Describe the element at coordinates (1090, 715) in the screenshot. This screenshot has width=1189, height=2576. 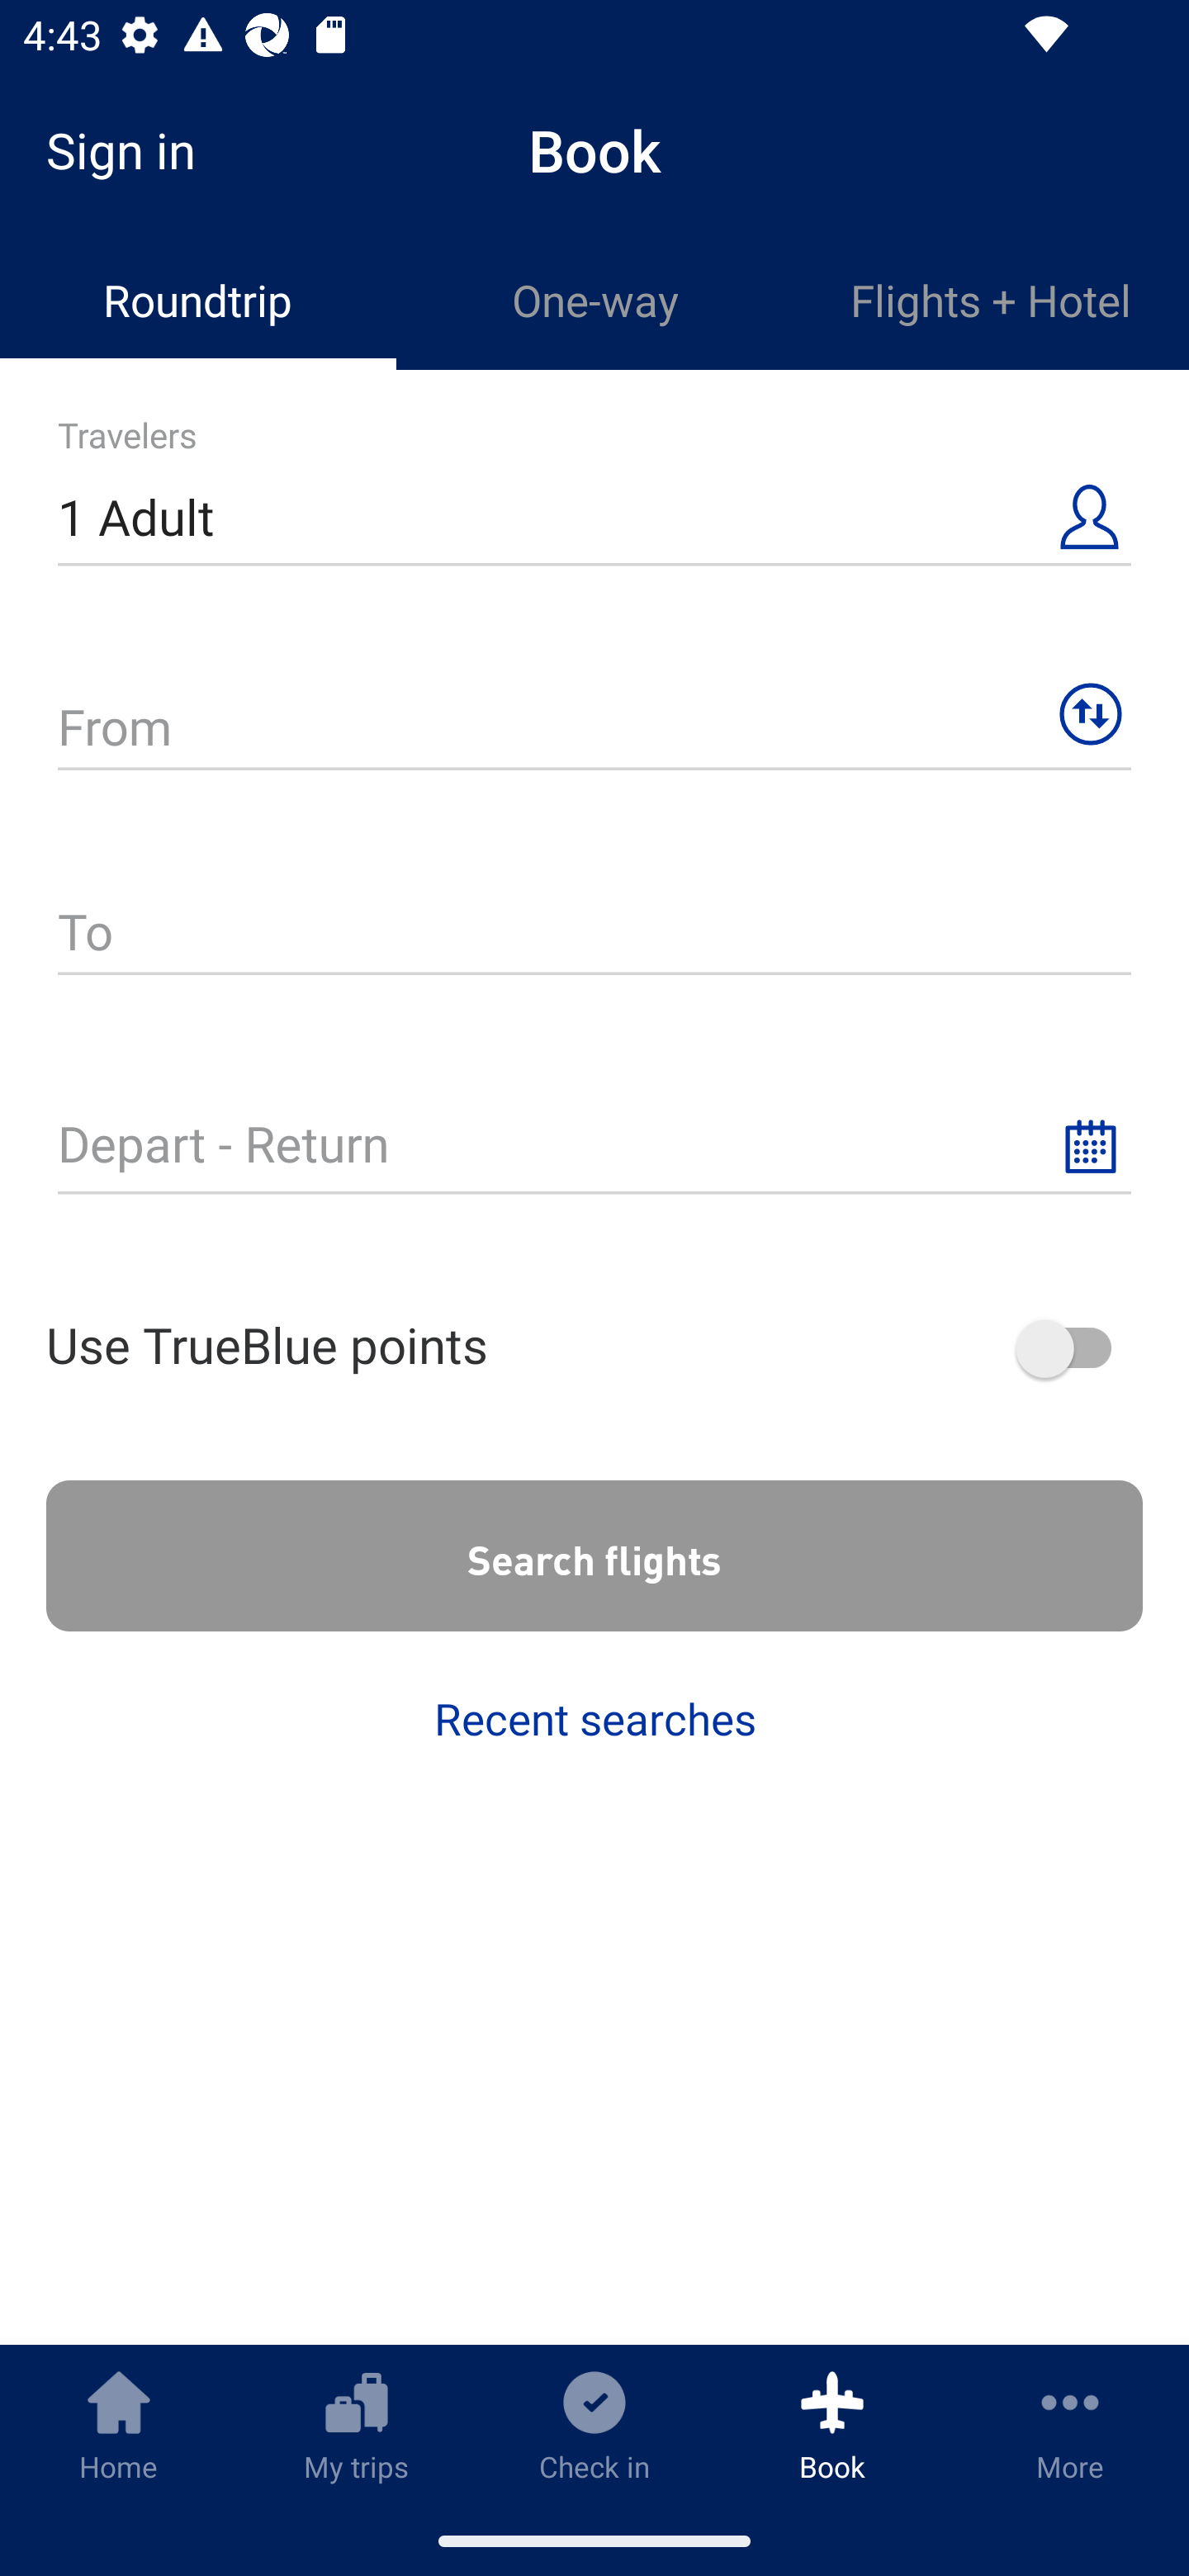
I see `Swap origin and destination` at that location.